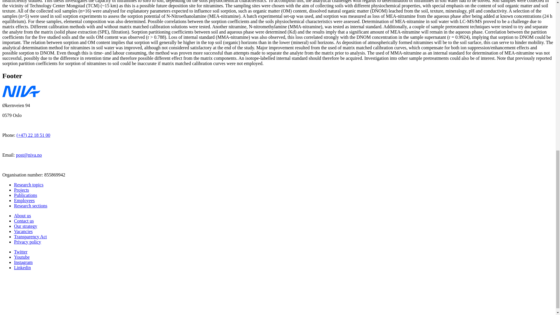 The height and width of the screenshot is (315, 560). Describe the element at coordinates (22, 190) in the screenshot. I see `Projects` at that location.